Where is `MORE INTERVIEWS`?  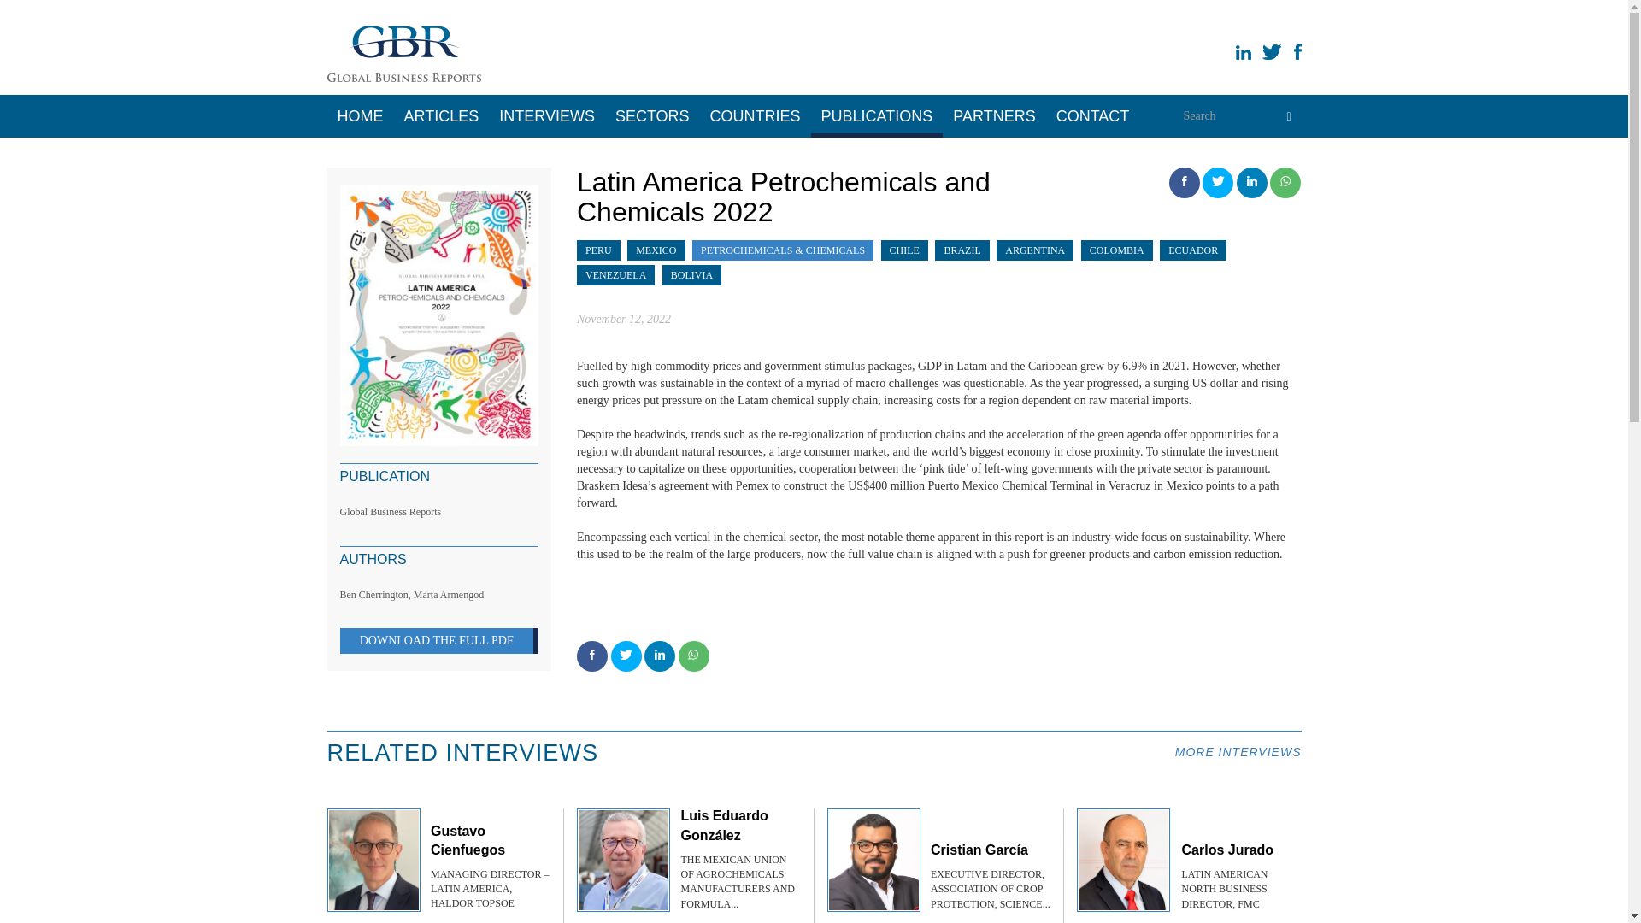
MORE INTERVIEWS is located at coordinates (1238, 752).